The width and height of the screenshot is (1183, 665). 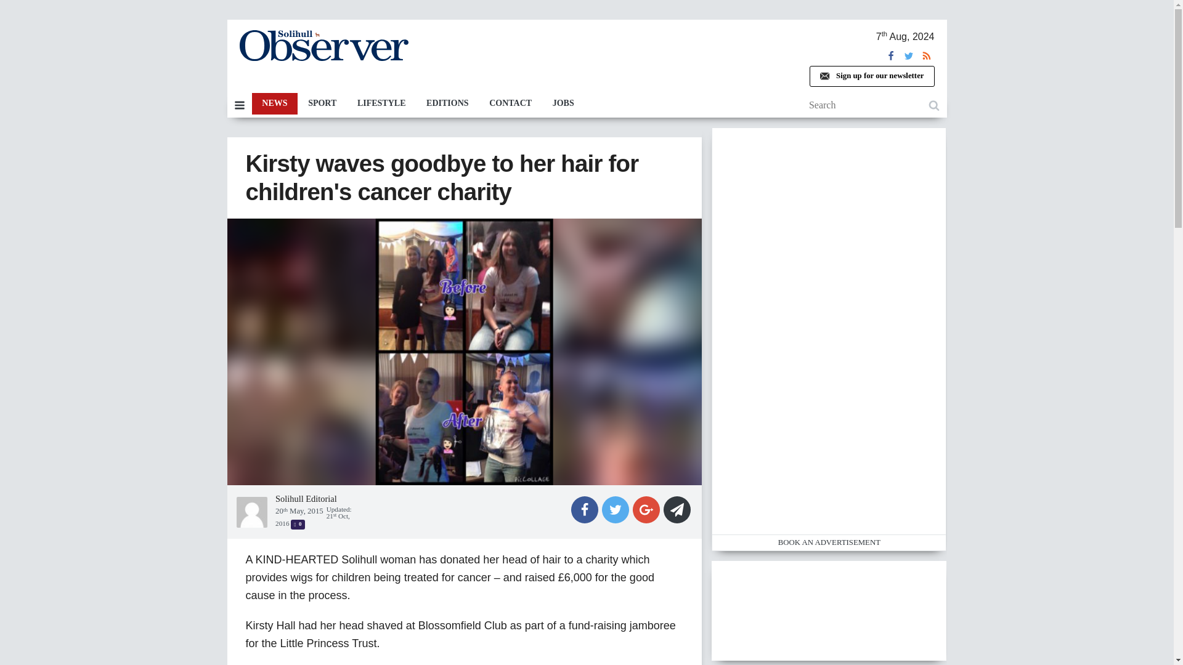 What do you see at coordinates (323, 46) in the screenshot?
I see `The Solihull Observer` at bounding box center [323, 46].